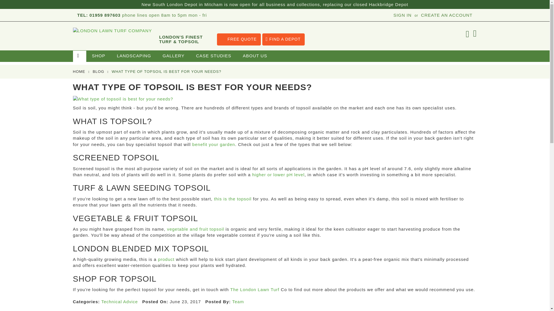 The width and height of the screenshot is (554, 311). I want to click on Go to Home Page, so click(79, 71).